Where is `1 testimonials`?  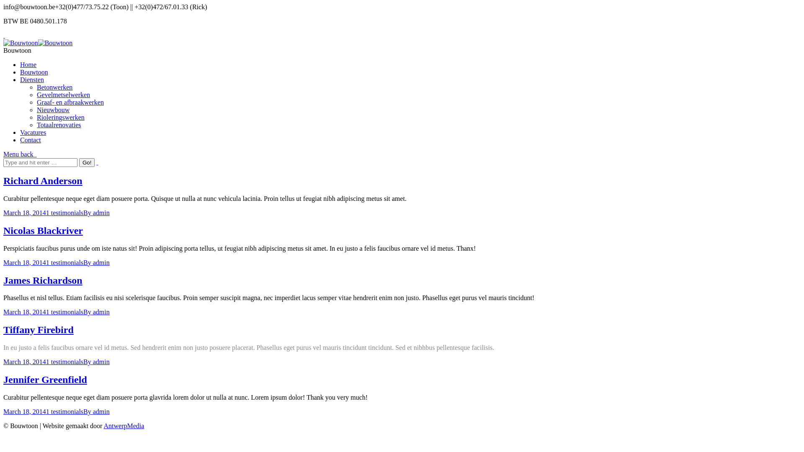 1 testimonials is located at coordinates (64, 412).